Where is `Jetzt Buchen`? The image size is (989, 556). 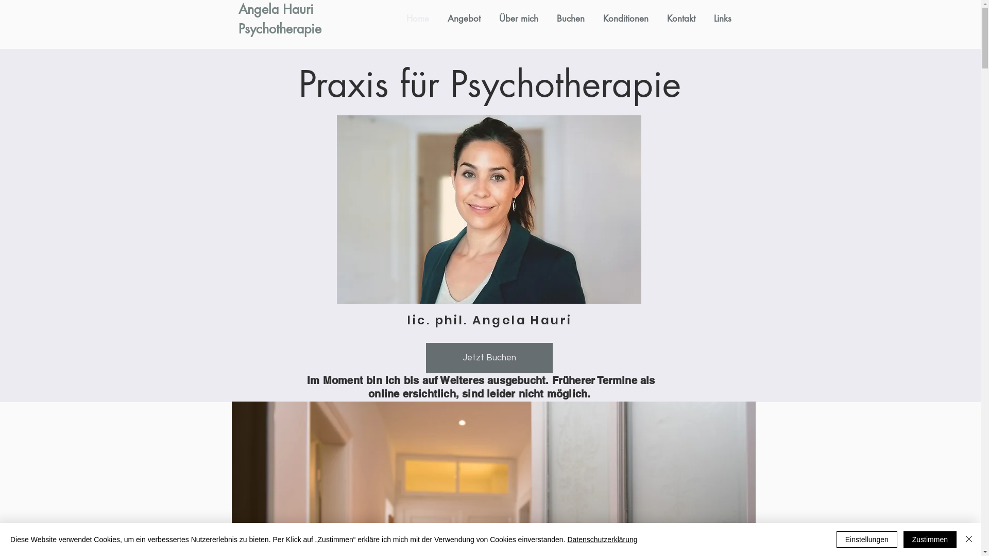
Jetzt Buchen is located at coordinates (489, 358).